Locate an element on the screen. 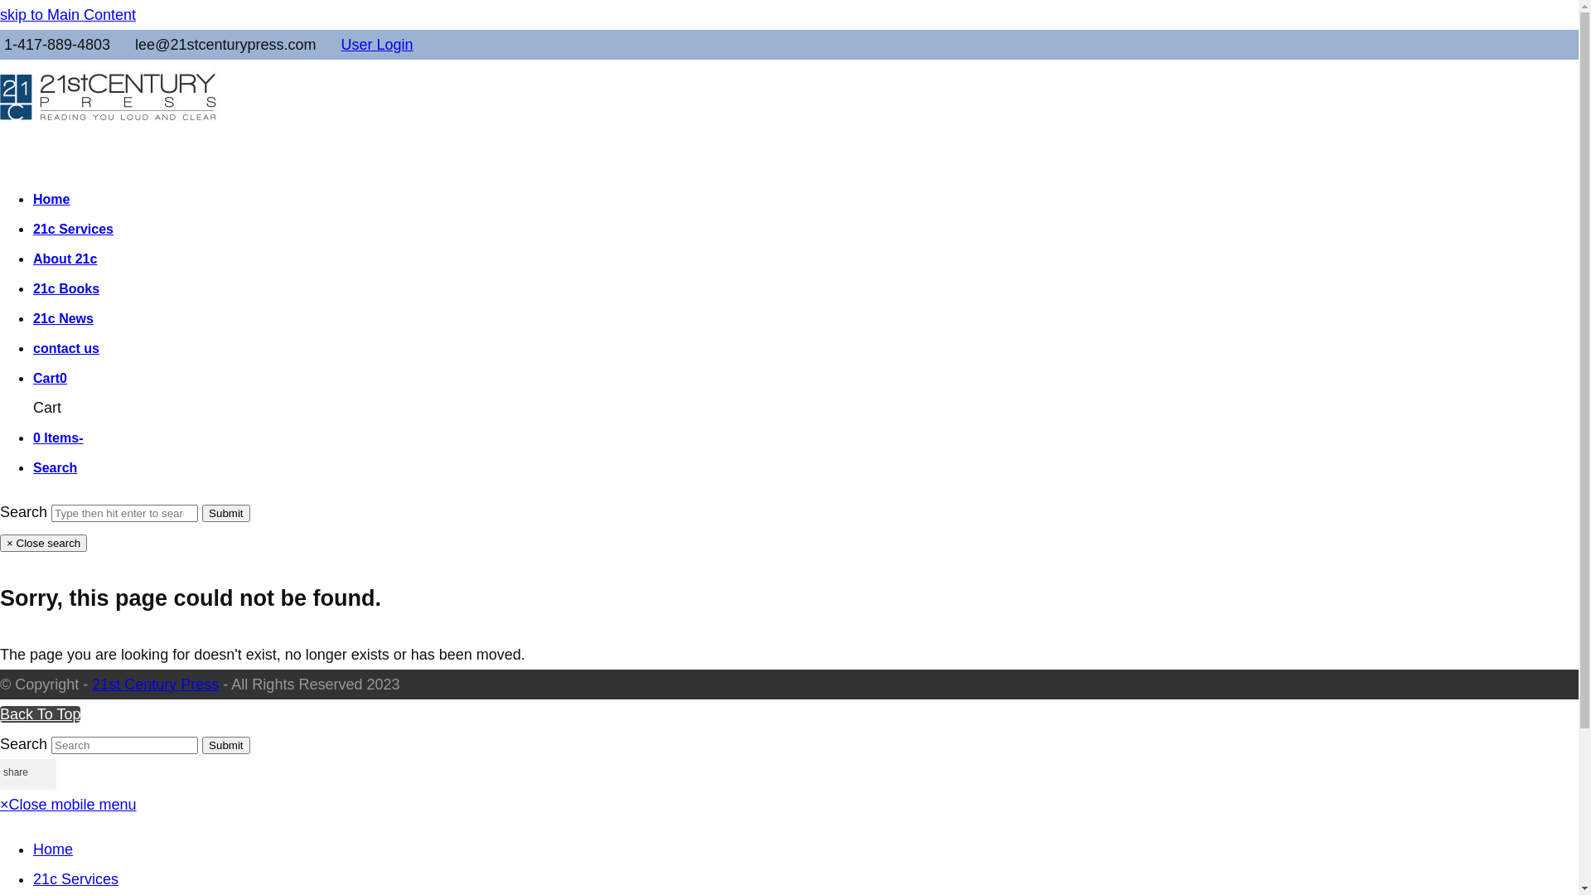 Image resolution: width=1591 pixels, height=895 pixels. Submit is located at coordinates (225, 746).